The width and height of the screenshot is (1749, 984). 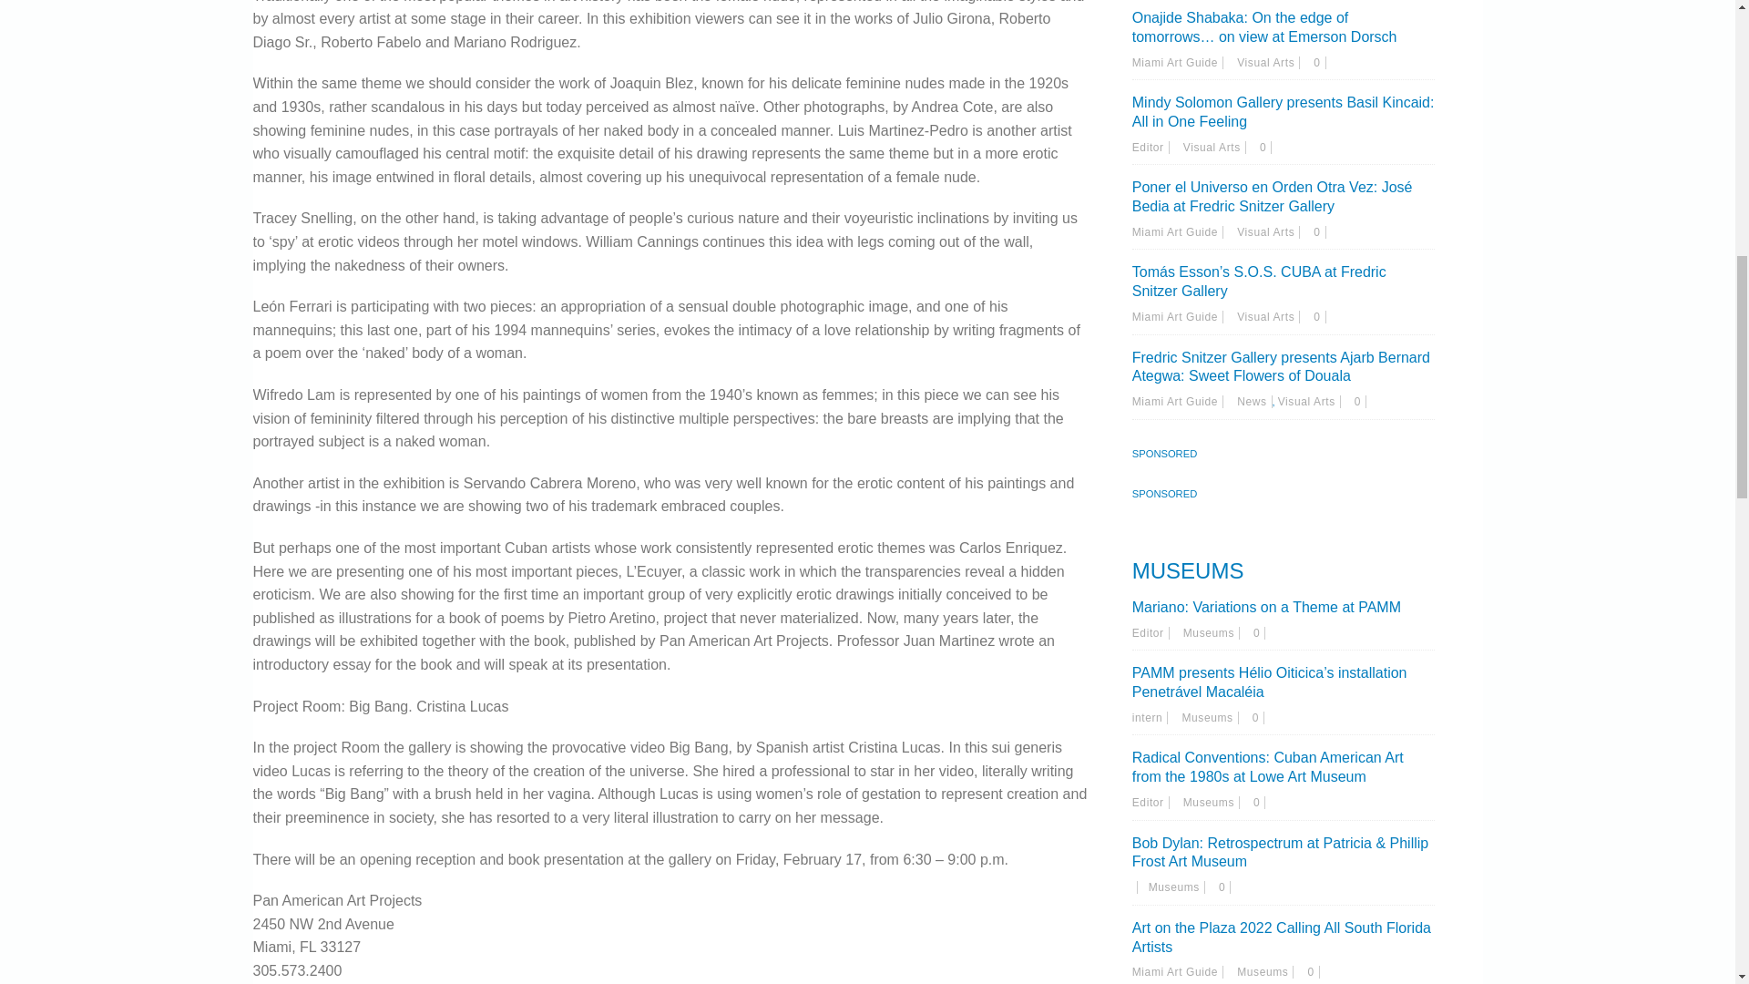 What do you see at coordinates (1312, 971) in the screenshot?
I see `0` at bounding box center [1312, 971].